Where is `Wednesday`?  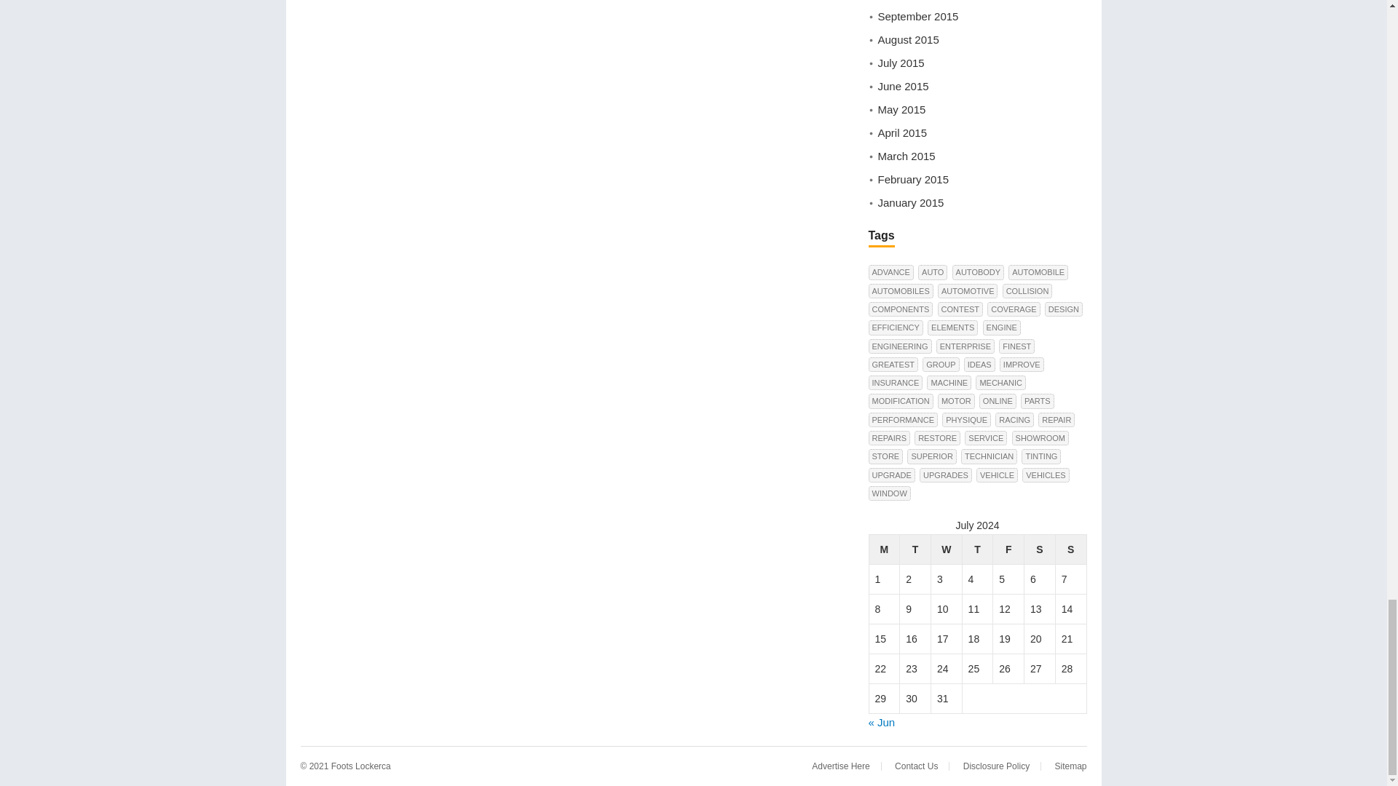 Wednesday is located at coordinates (946, 550).